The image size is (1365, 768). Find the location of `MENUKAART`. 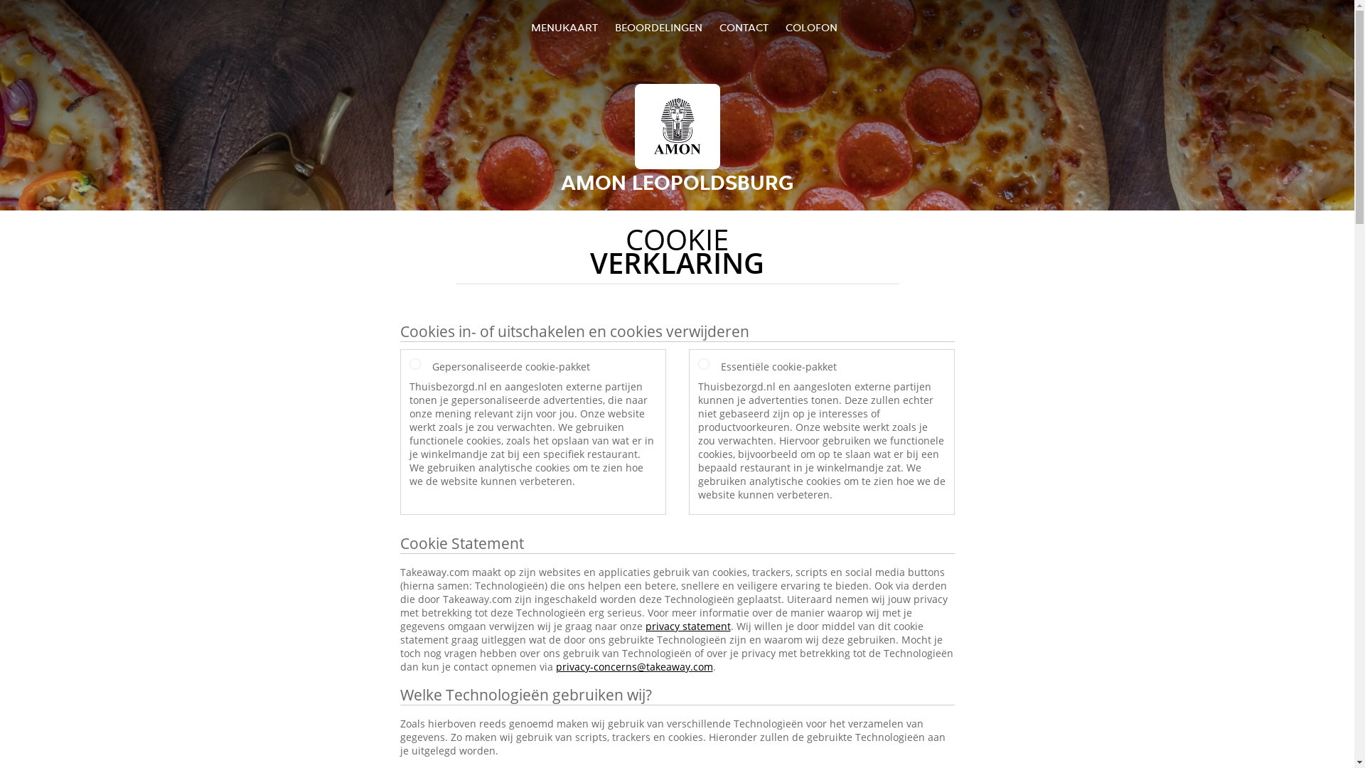

MENUKAART is located at coordinates (564, 27).